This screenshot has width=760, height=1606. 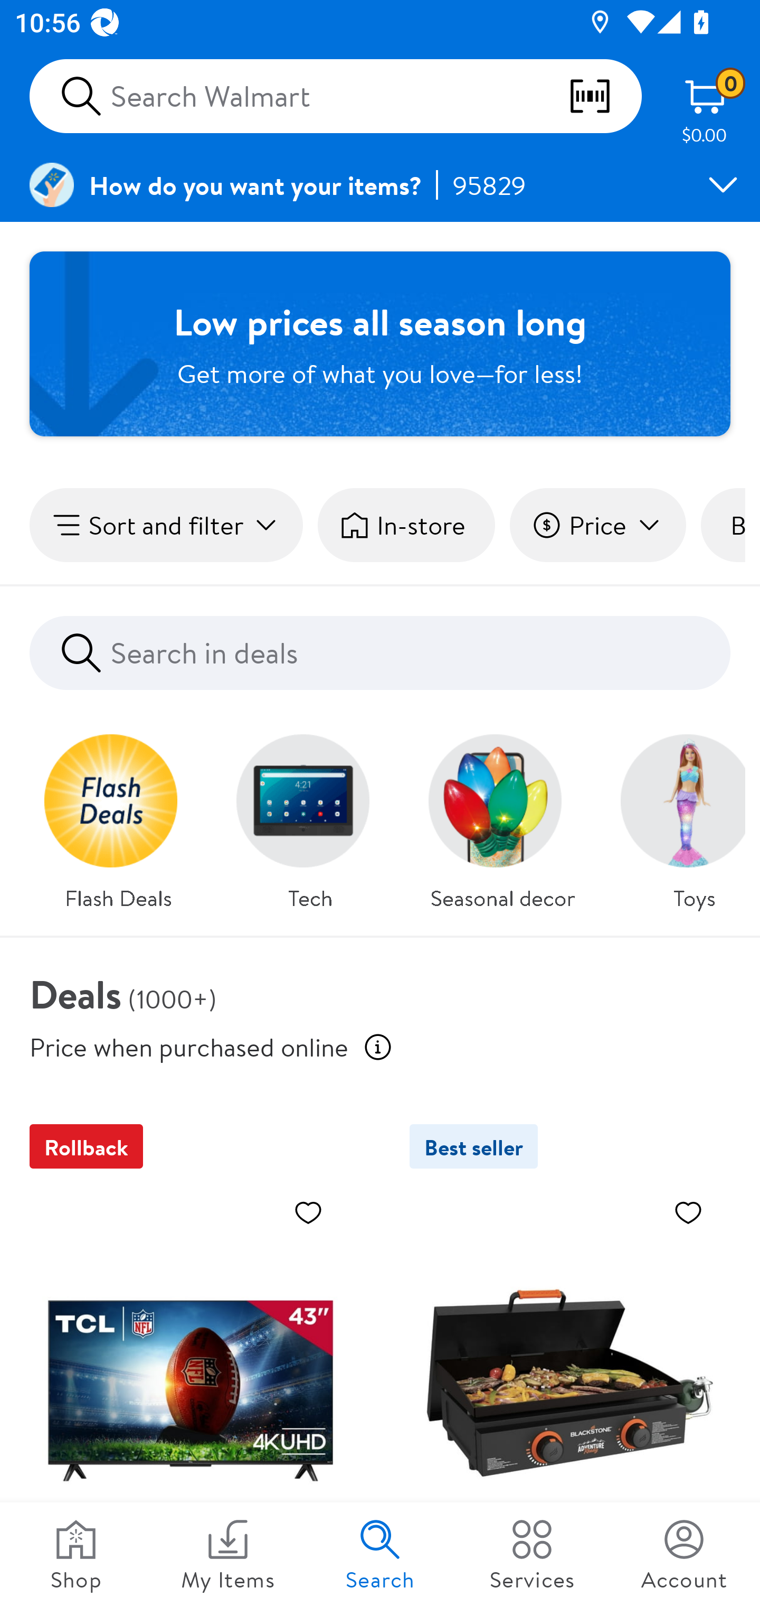 I want to click on Shop, so click(x=76, y=1554).